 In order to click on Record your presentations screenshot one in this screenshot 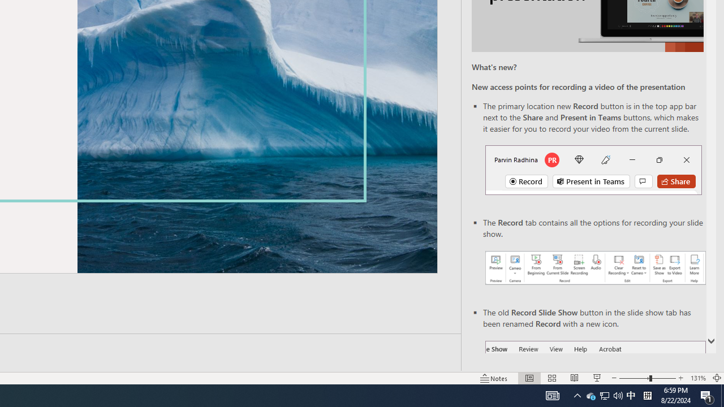, I will do `click(595, 268)`.